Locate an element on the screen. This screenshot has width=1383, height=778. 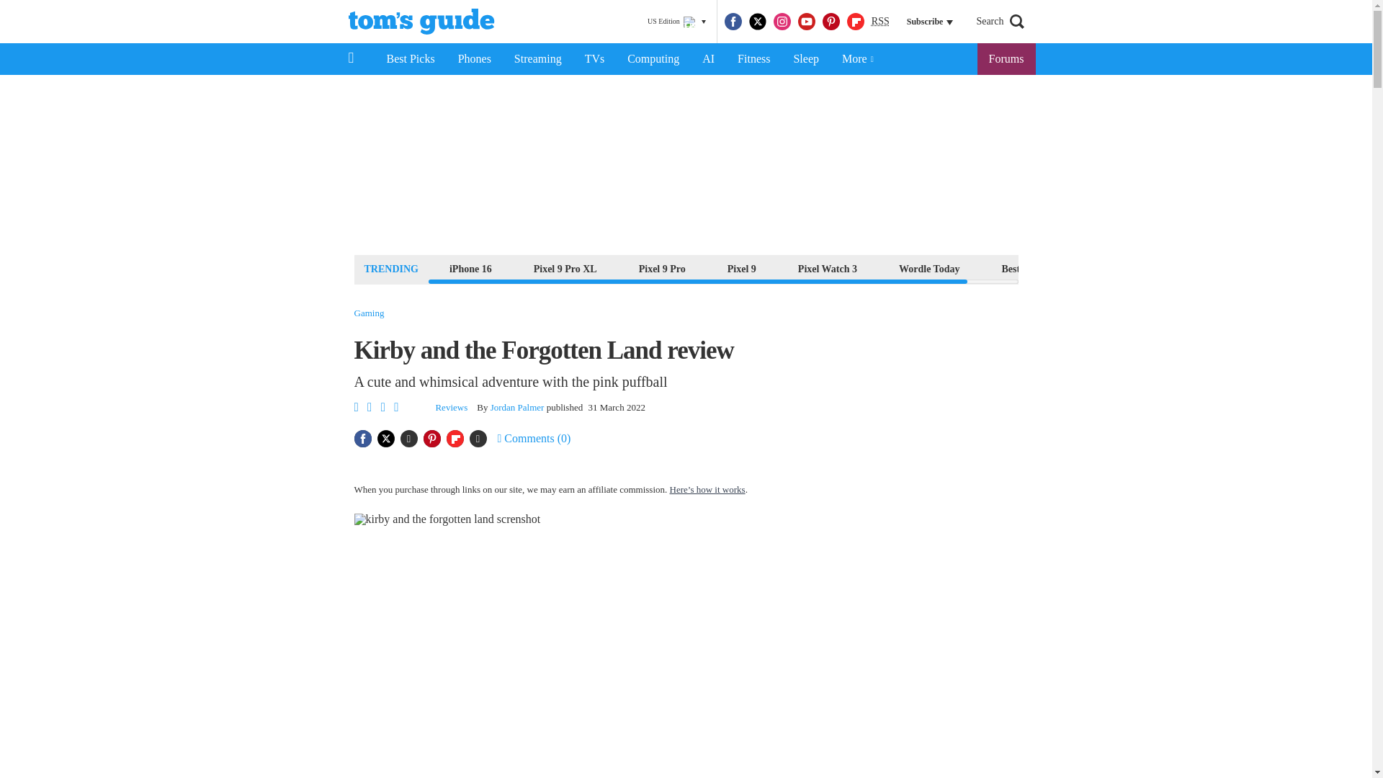
US Edition is located at coordinates (676, 22).